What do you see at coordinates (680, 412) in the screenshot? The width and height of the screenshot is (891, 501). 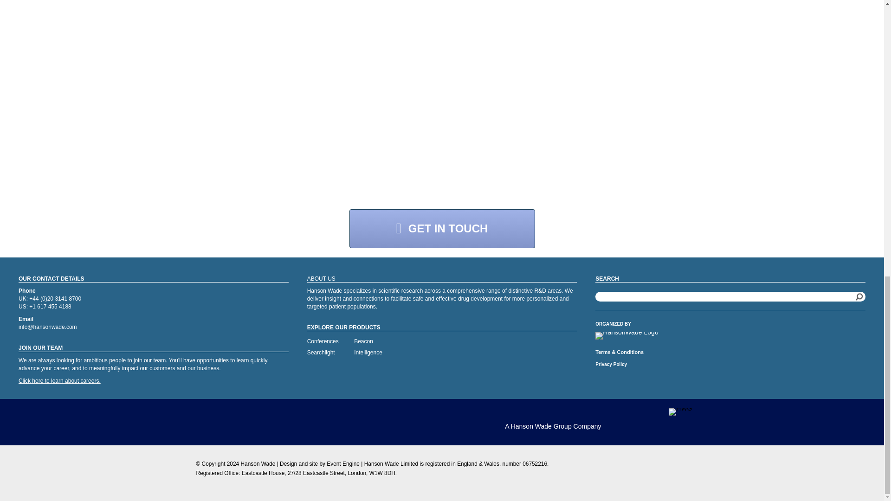 I see `HWG` at bounding box center [680, 412].